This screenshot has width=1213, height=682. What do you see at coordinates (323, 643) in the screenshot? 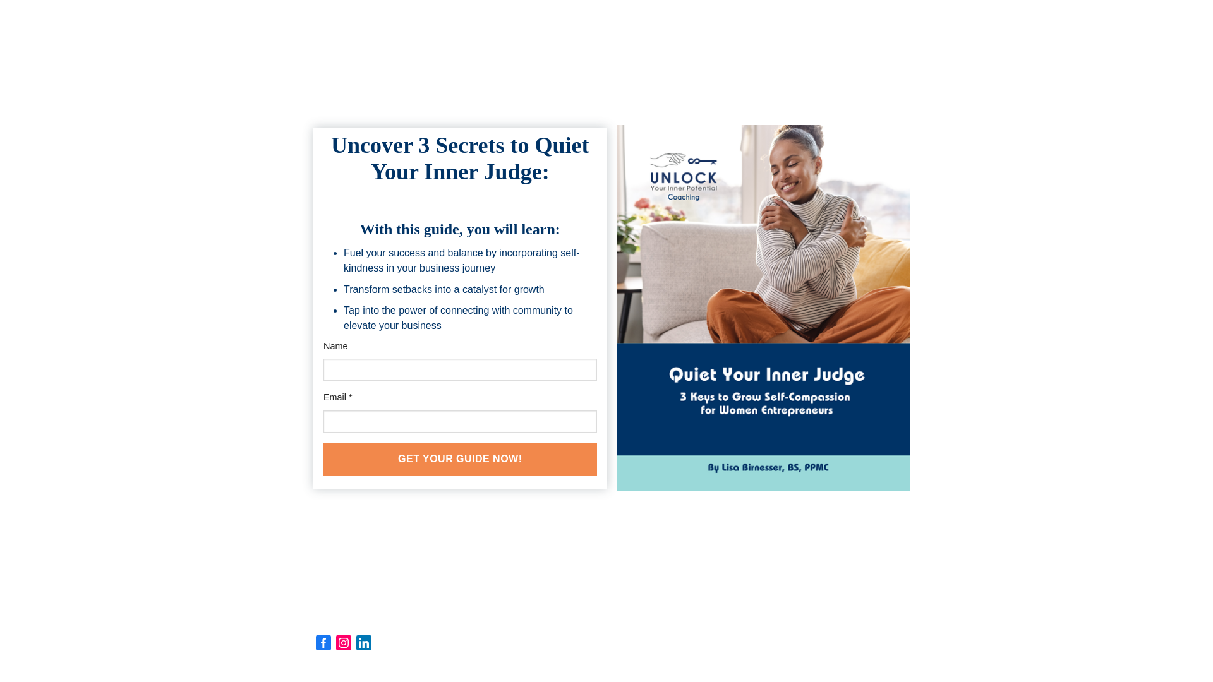
I see `Facebook` at bounding box center [323, 643].